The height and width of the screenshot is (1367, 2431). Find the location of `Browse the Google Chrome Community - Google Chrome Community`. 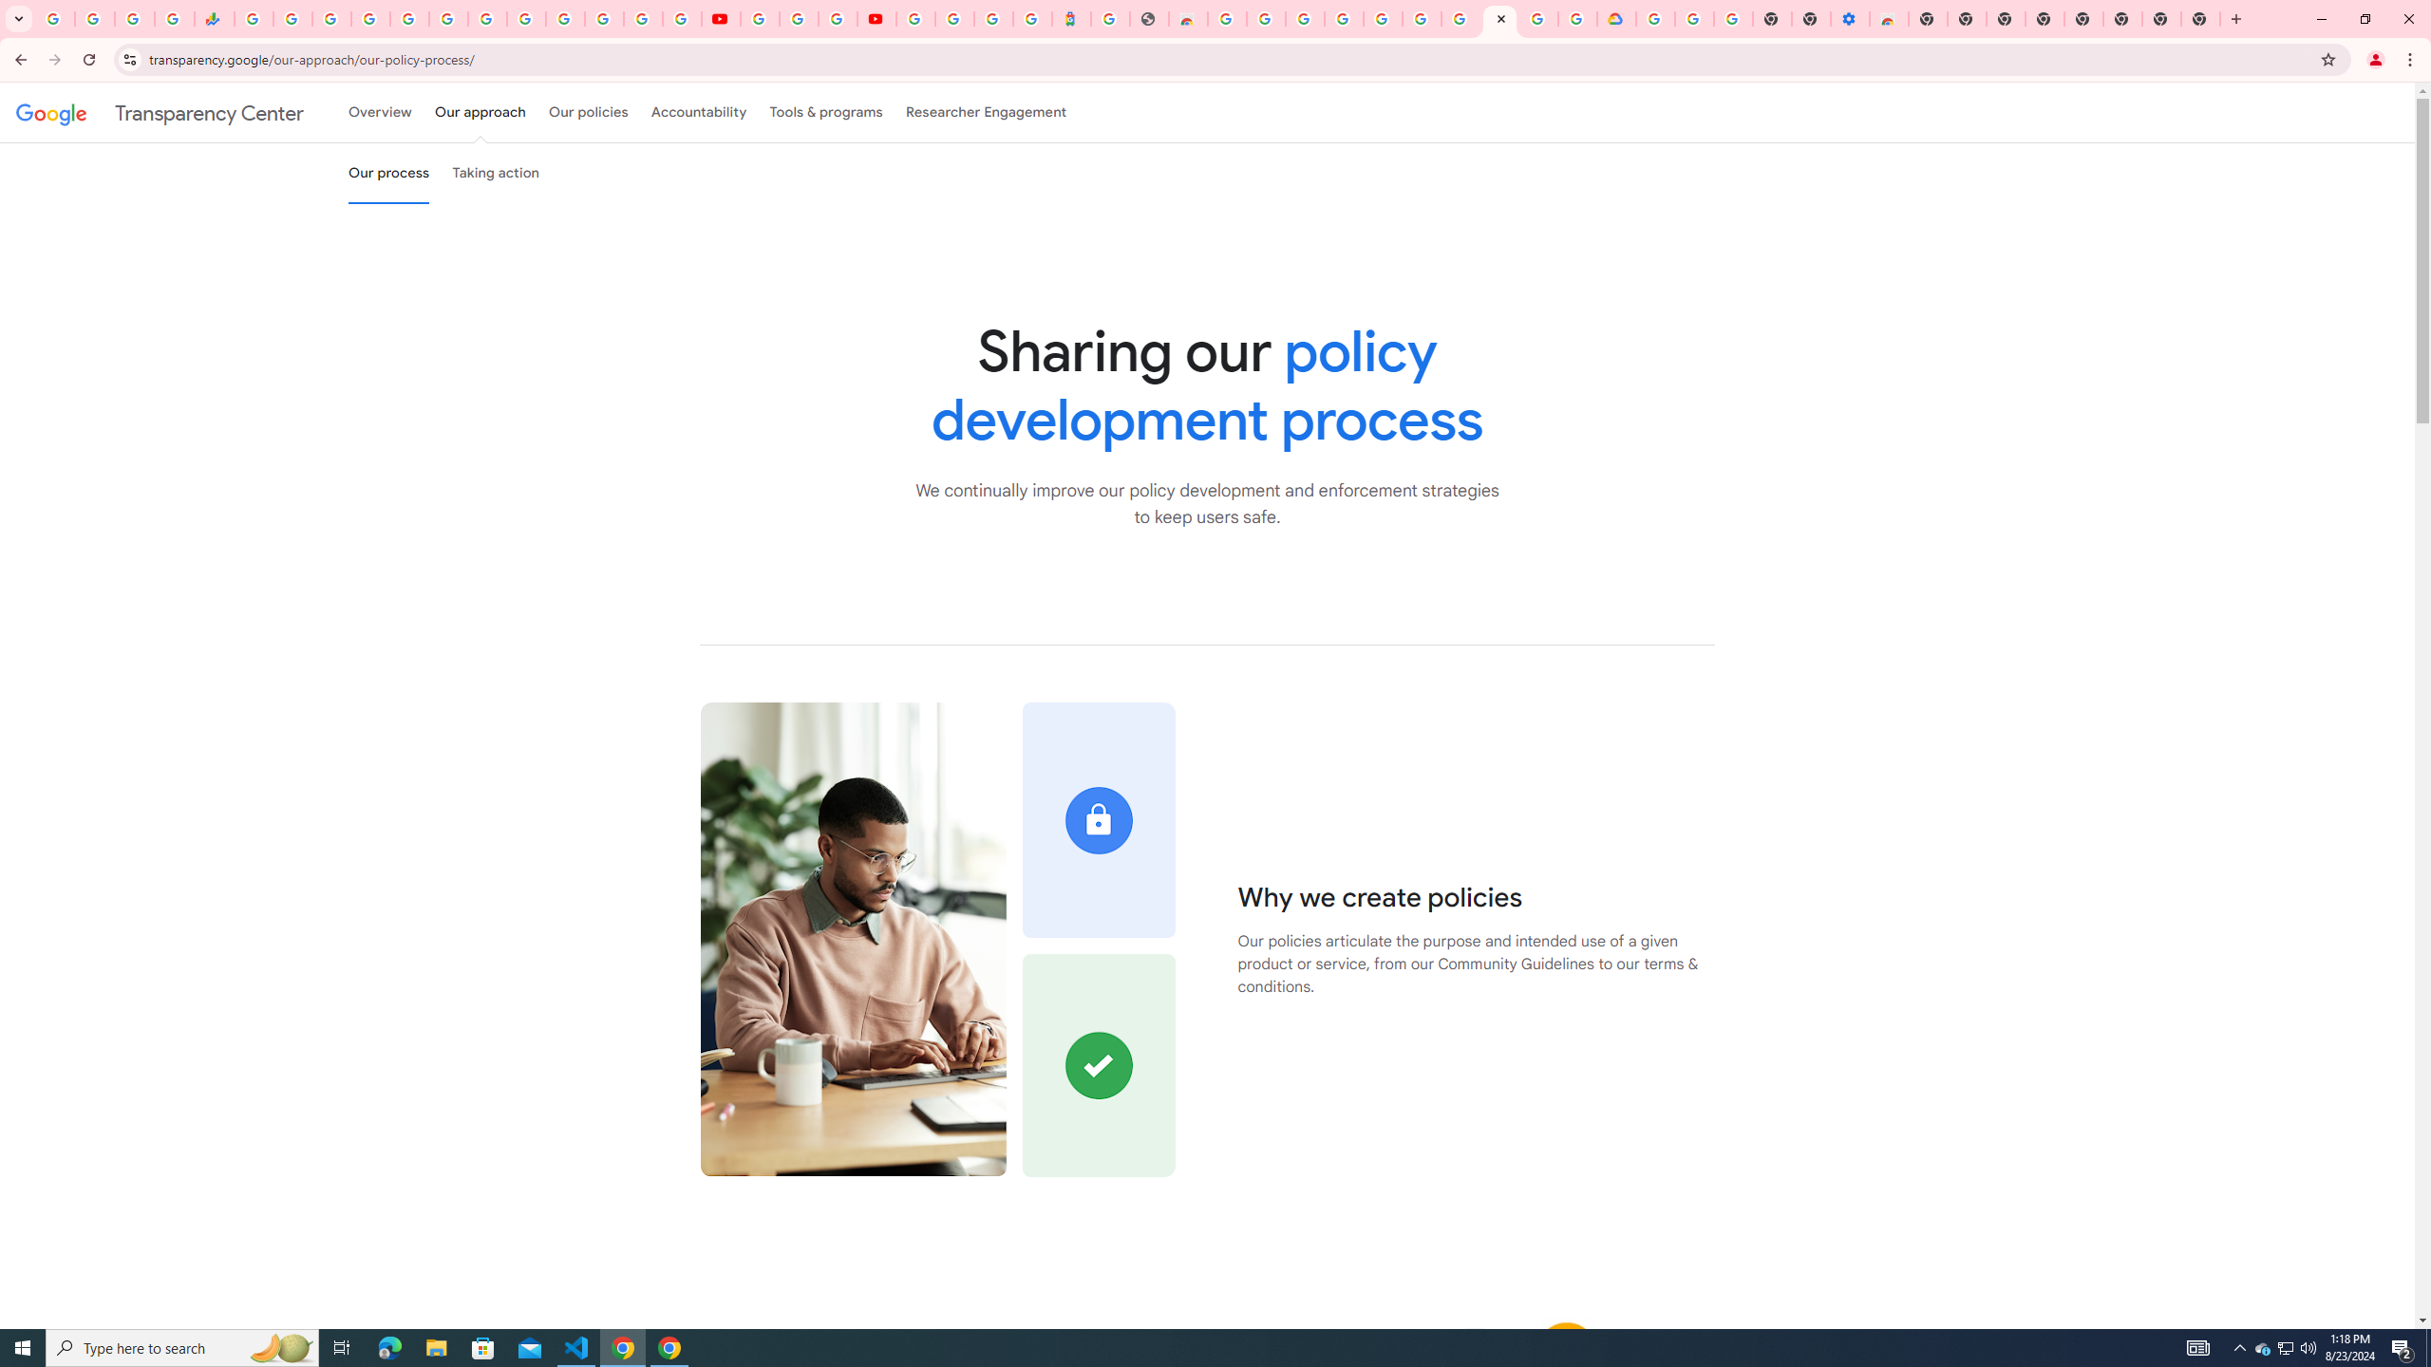

Browse the Google Chrome Community - Google Chrome Community is located at coordinates (1578, 19).